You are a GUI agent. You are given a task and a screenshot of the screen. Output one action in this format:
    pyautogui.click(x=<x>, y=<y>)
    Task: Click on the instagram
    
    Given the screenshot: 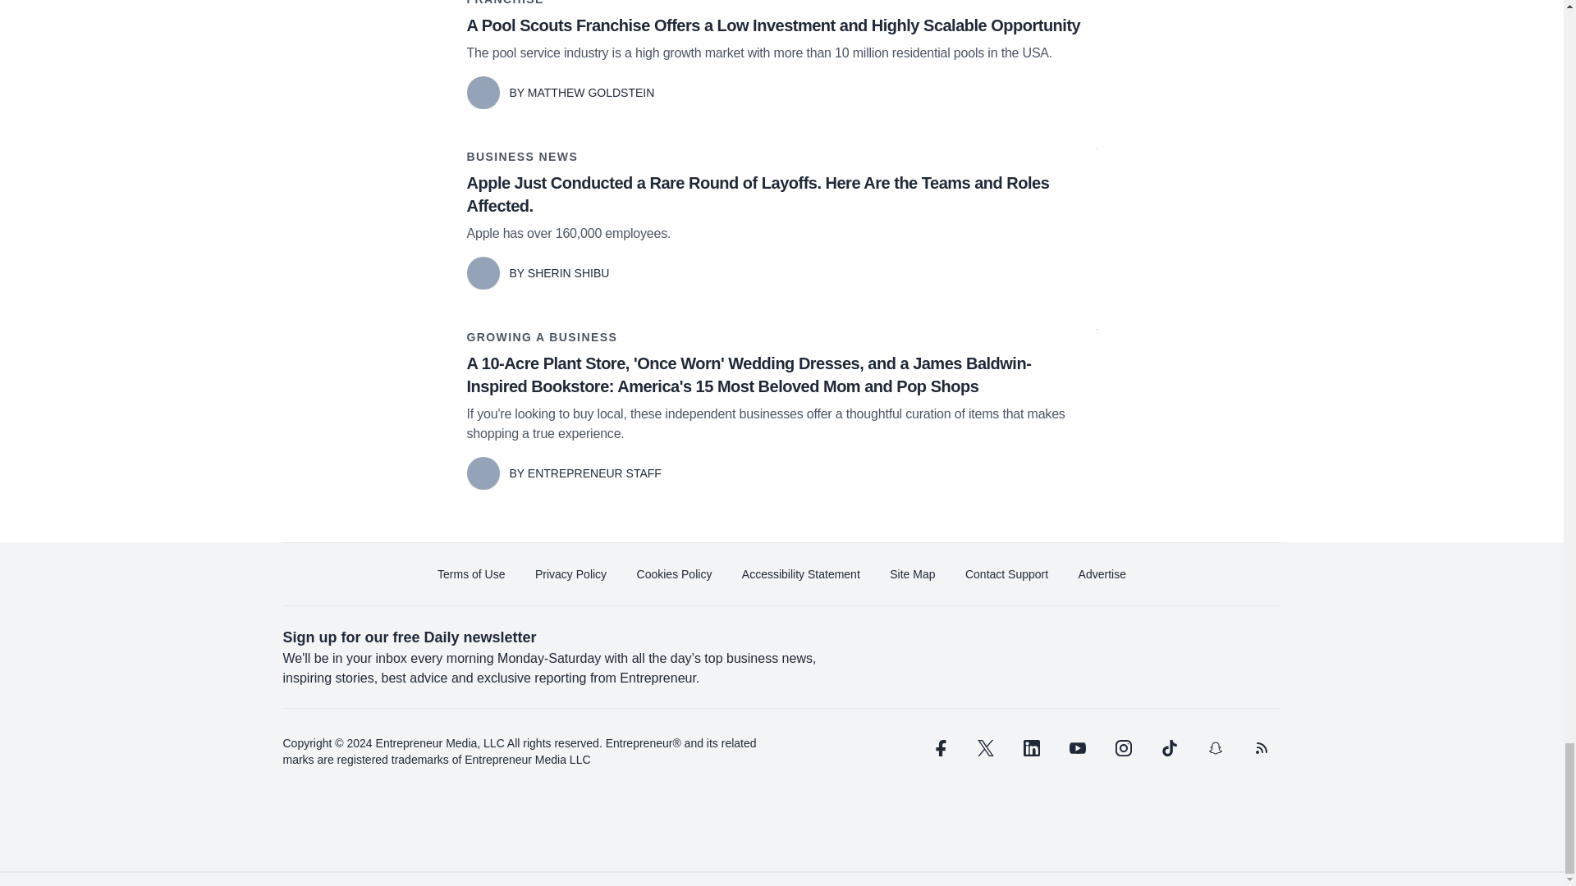 What is the action you would take?
    pyautogui.click(x=1123, y=748)
    